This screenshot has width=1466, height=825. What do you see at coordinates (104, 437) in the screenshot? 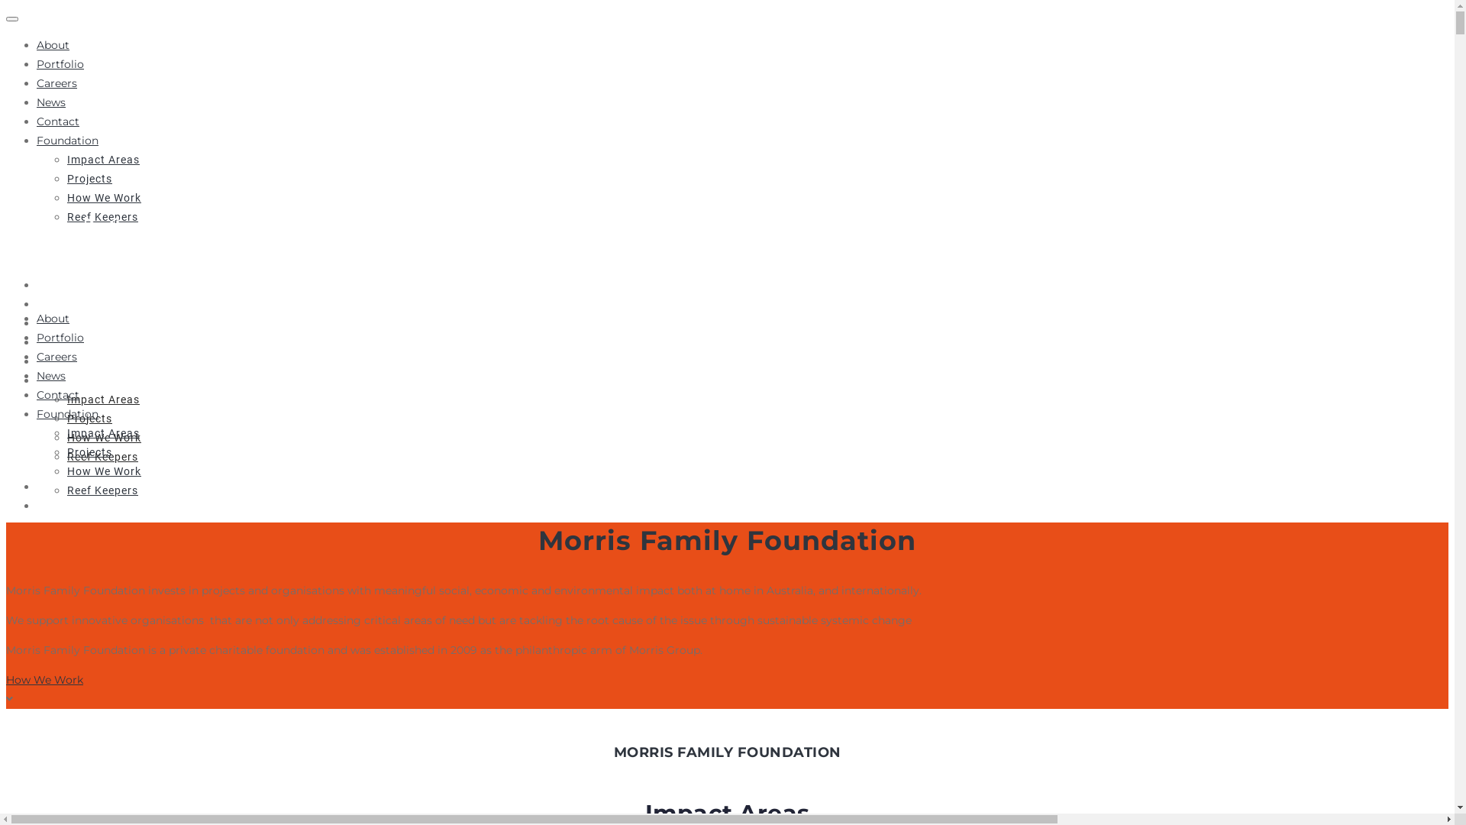
I see `How We Work` at bounding box center [104, 437].